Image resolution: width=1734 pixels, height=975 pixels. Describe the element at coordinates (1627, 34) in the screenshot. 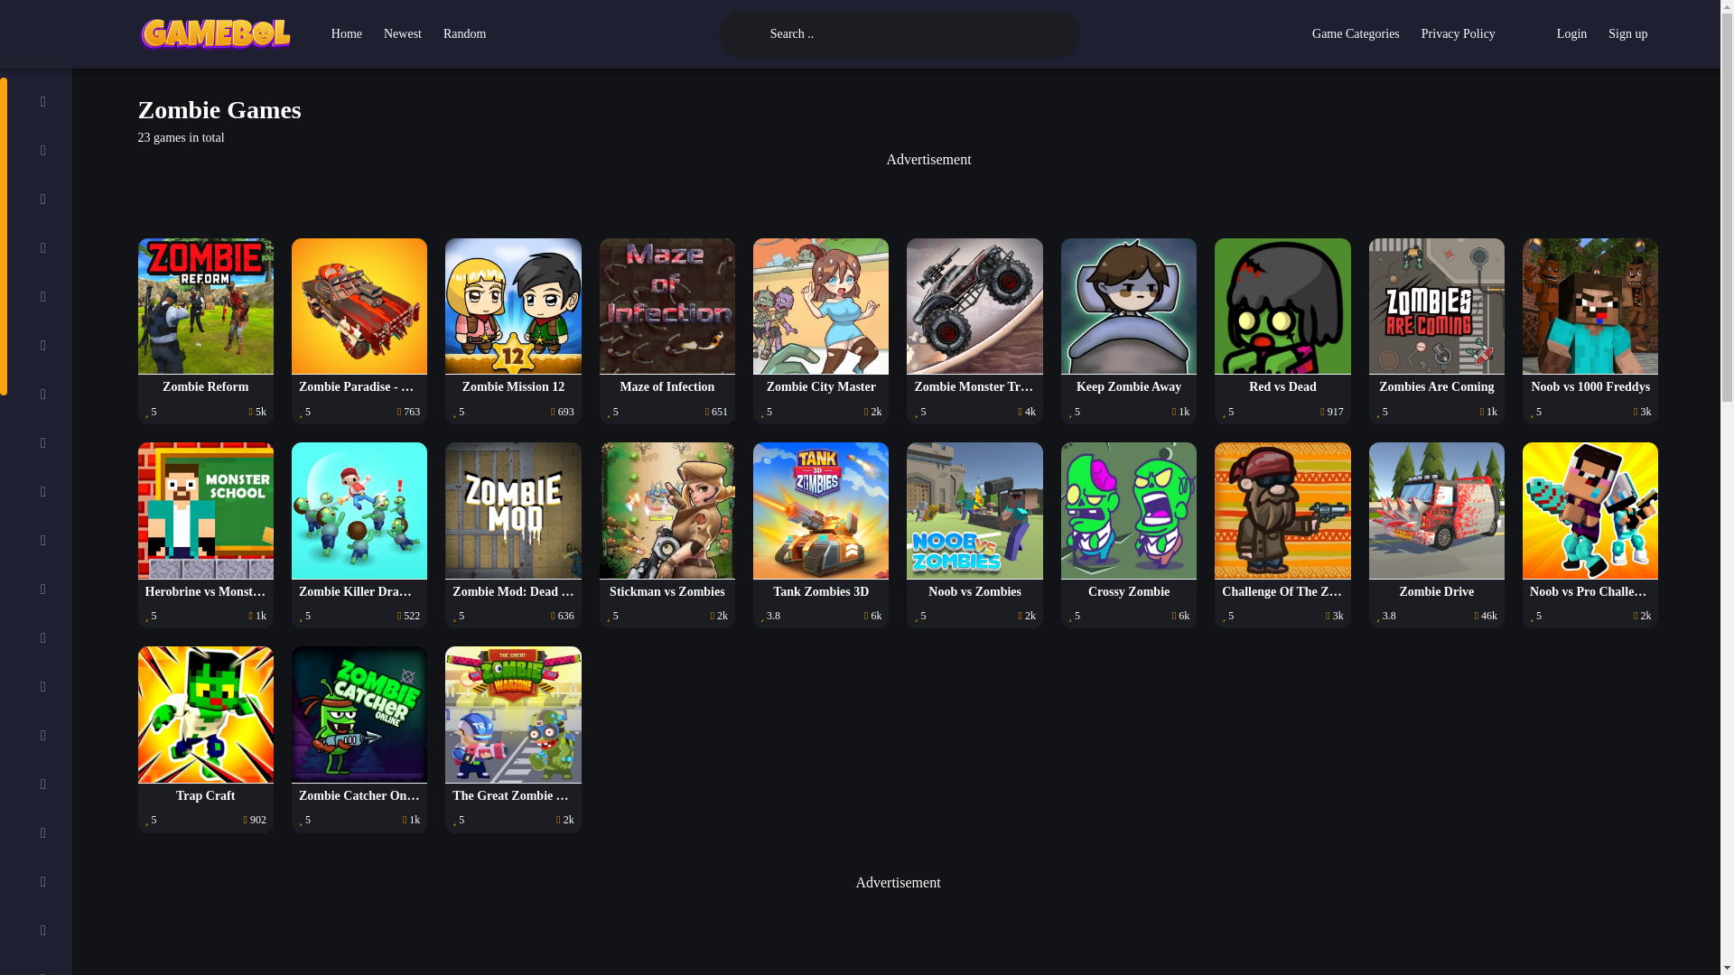

I see `Sign up` at that location.